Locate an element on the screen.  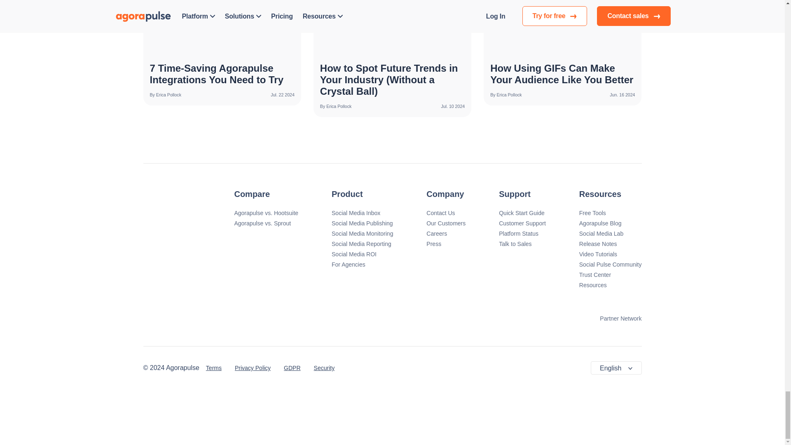
Agorapulse LinkedIn company page is located at coordinates (441, 368).